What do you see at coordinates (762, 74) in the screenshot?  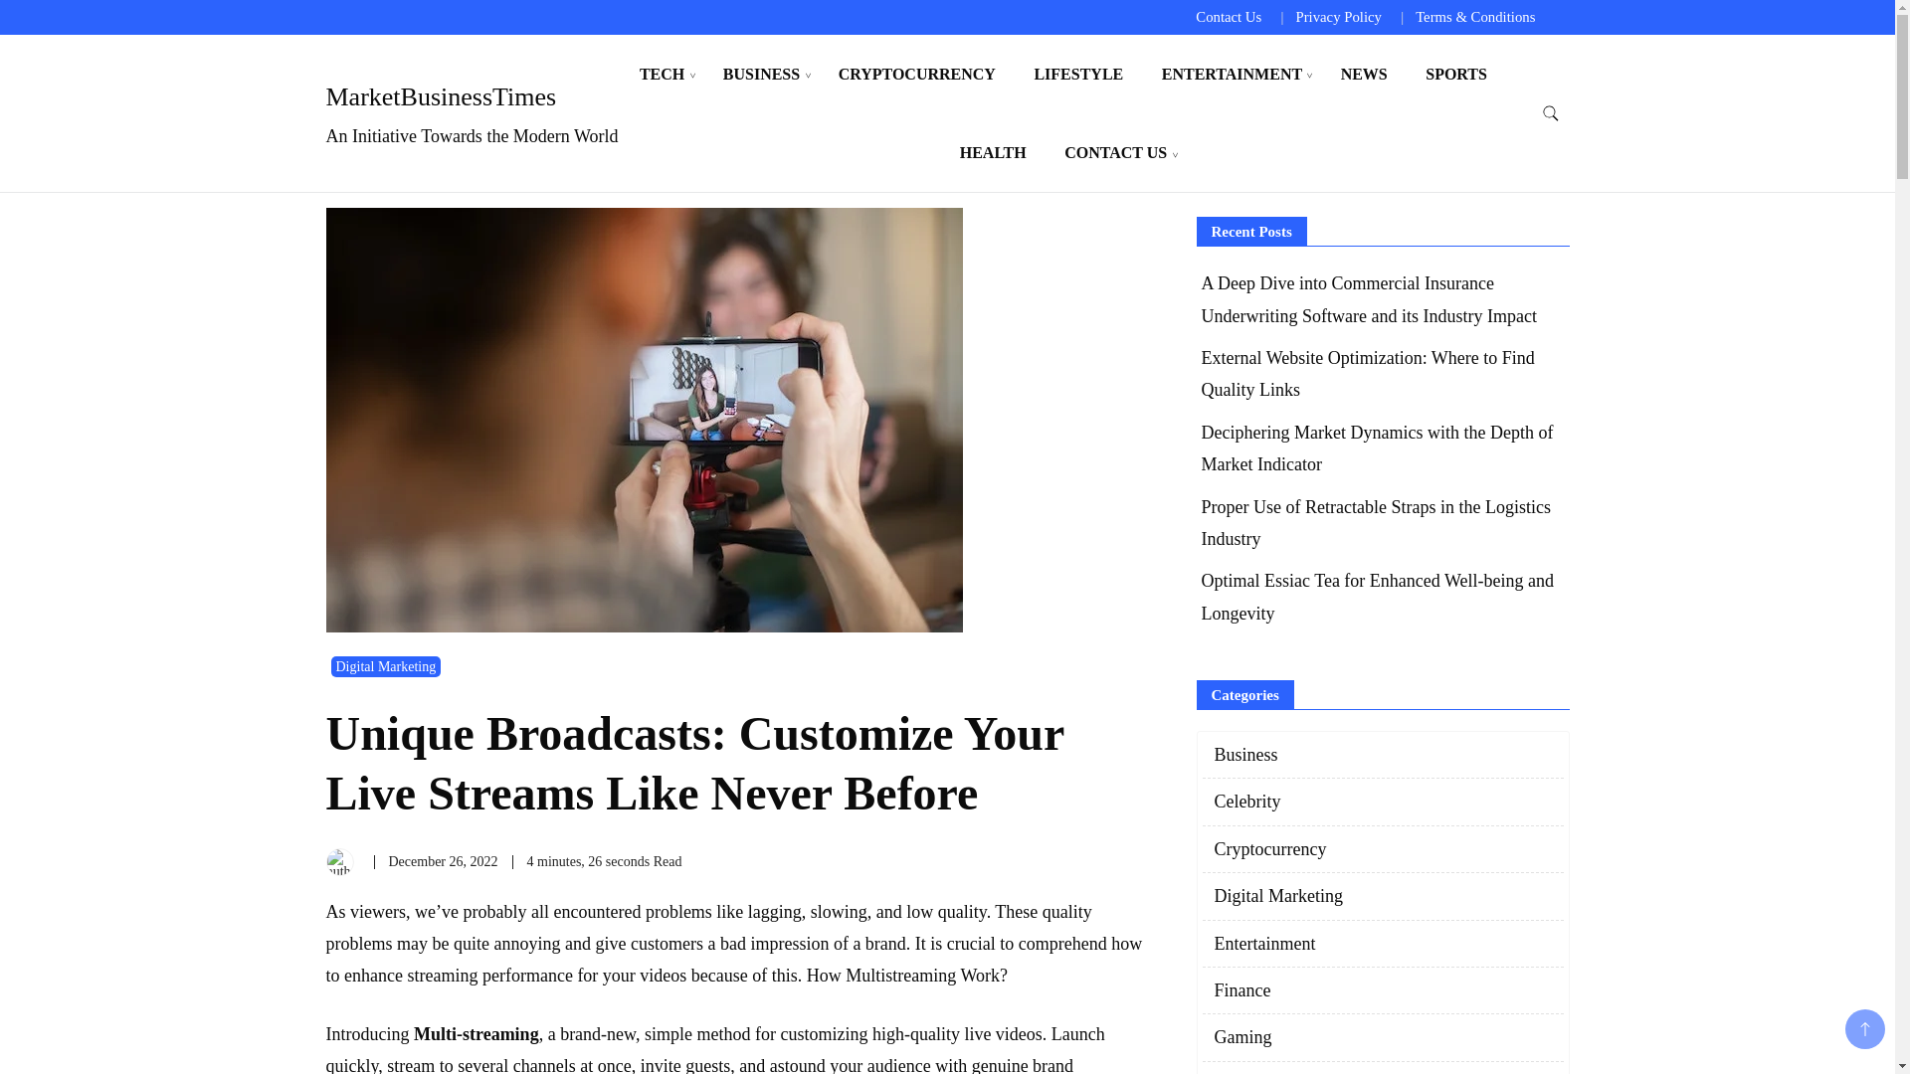 I see `BUSINESS` at bounding box center [762, 74].